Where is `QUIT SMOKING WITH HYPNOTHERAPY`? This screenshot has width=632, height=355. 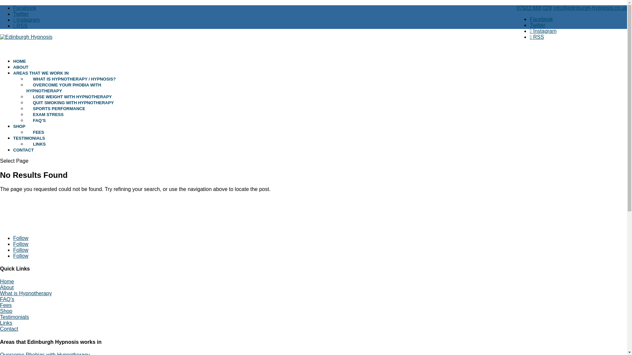
QUIT SMOKING WITH HYPNOTHERAPY is located at coordinates (73, 103).